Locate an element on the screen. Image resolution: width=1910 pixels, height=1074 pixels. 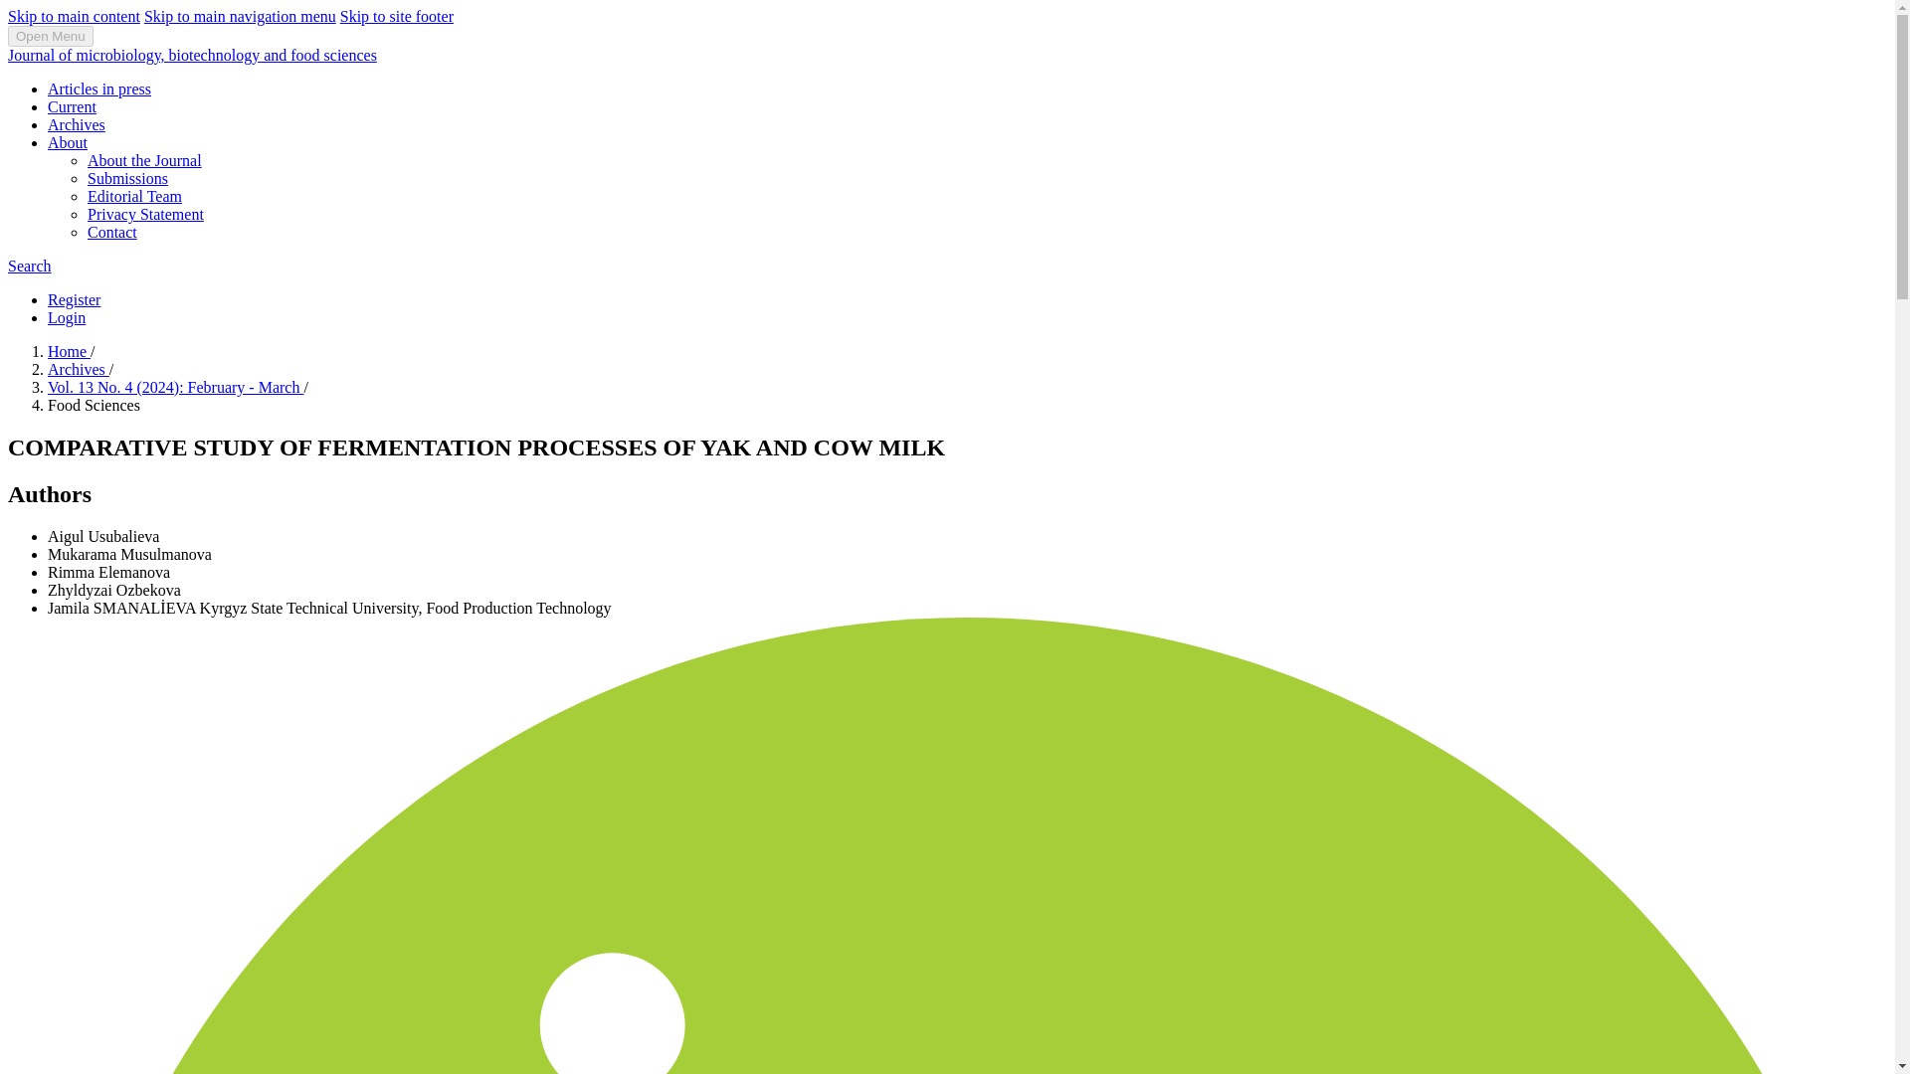
Current is located at coordinates (72, 106).